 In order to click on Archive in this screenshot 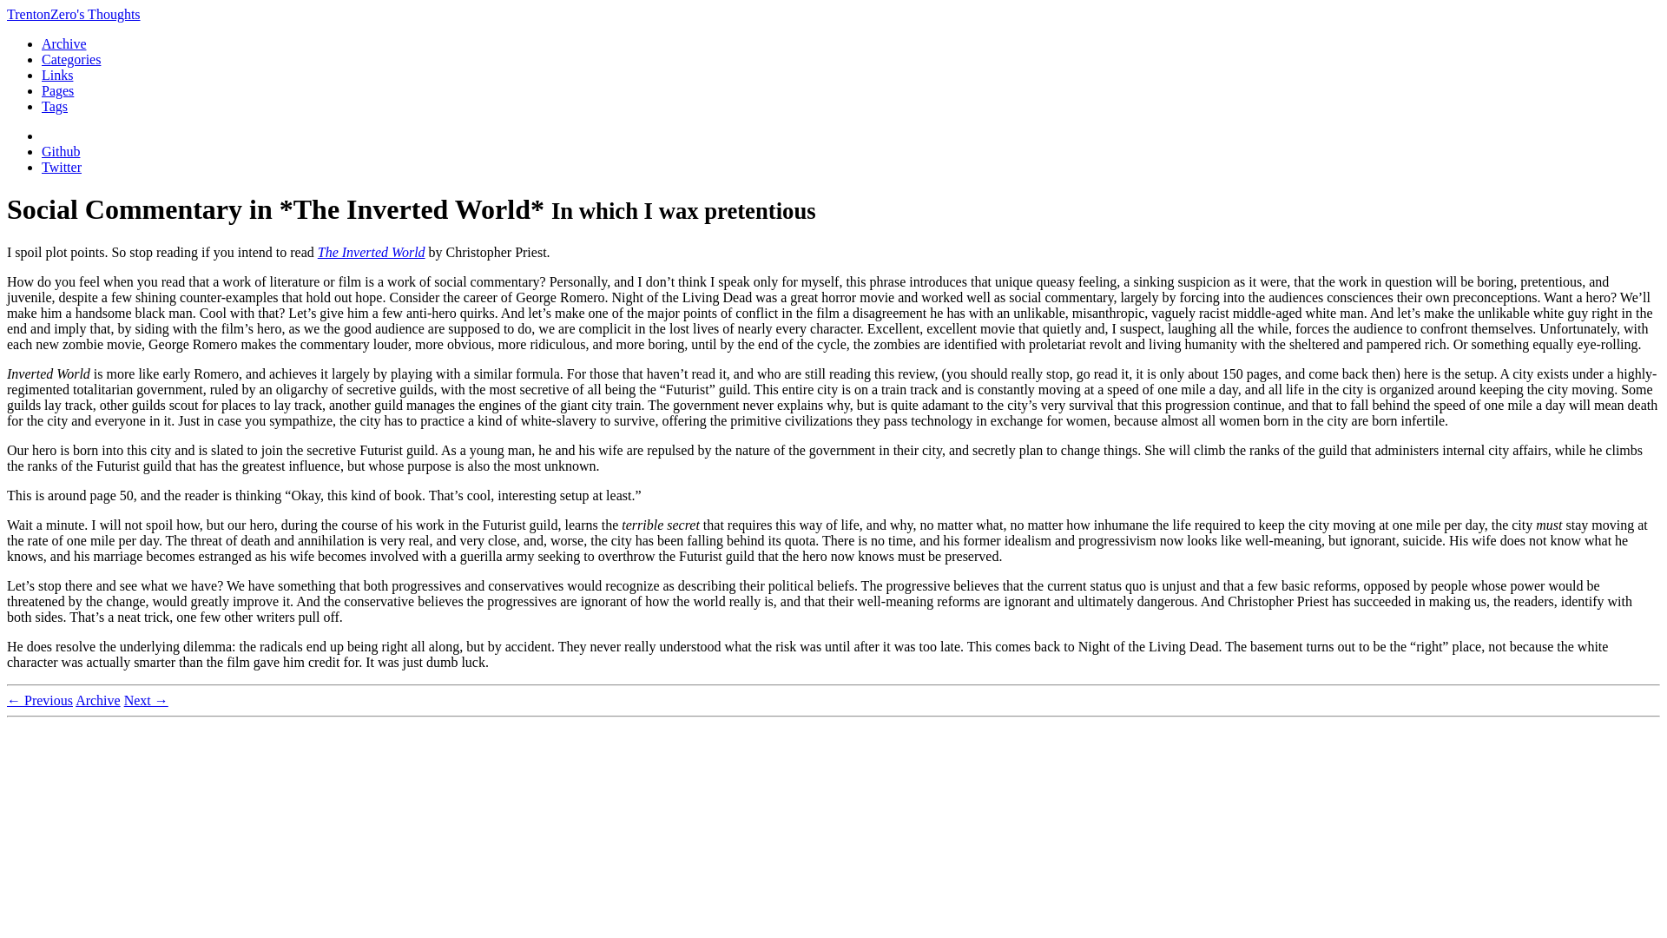, I will do `click(97, 700)`.